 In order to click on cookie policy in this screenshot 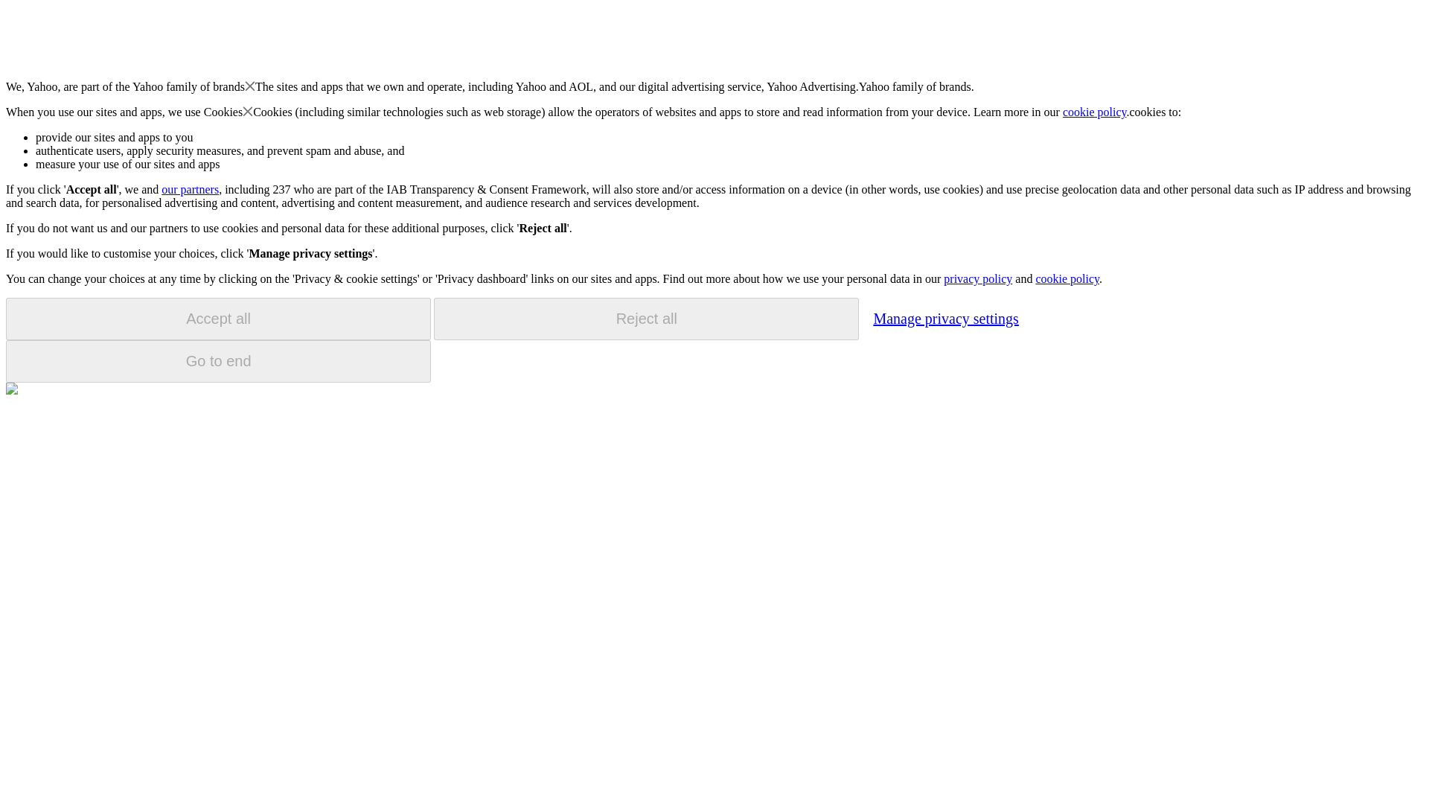, I will do `click(1067, 278)`.